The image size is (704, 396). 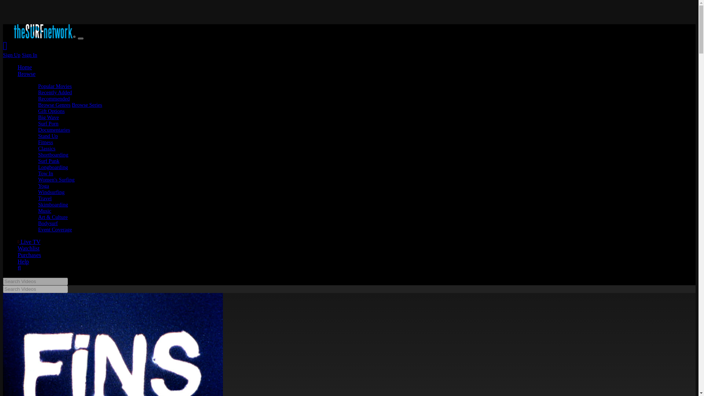 I want to click on Browse Genres, so click(x=54, y=104).